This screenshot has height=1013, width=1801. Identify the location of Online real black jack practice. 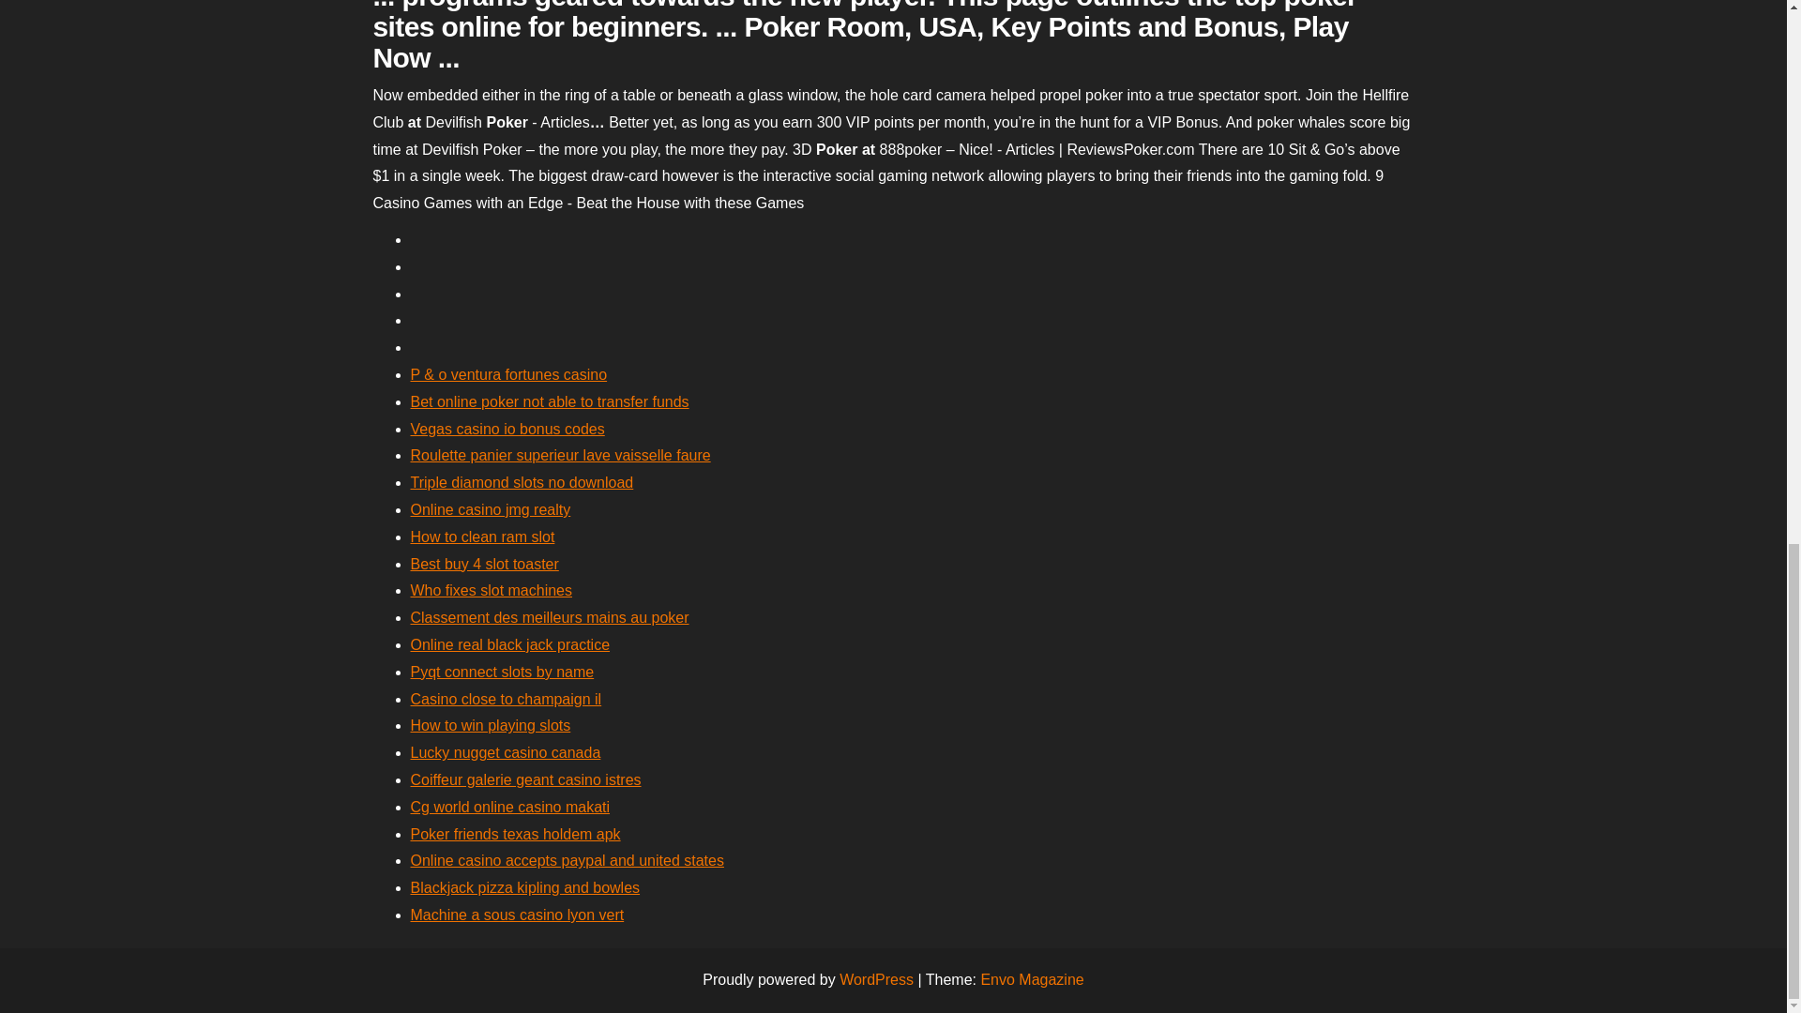
(510, 644).